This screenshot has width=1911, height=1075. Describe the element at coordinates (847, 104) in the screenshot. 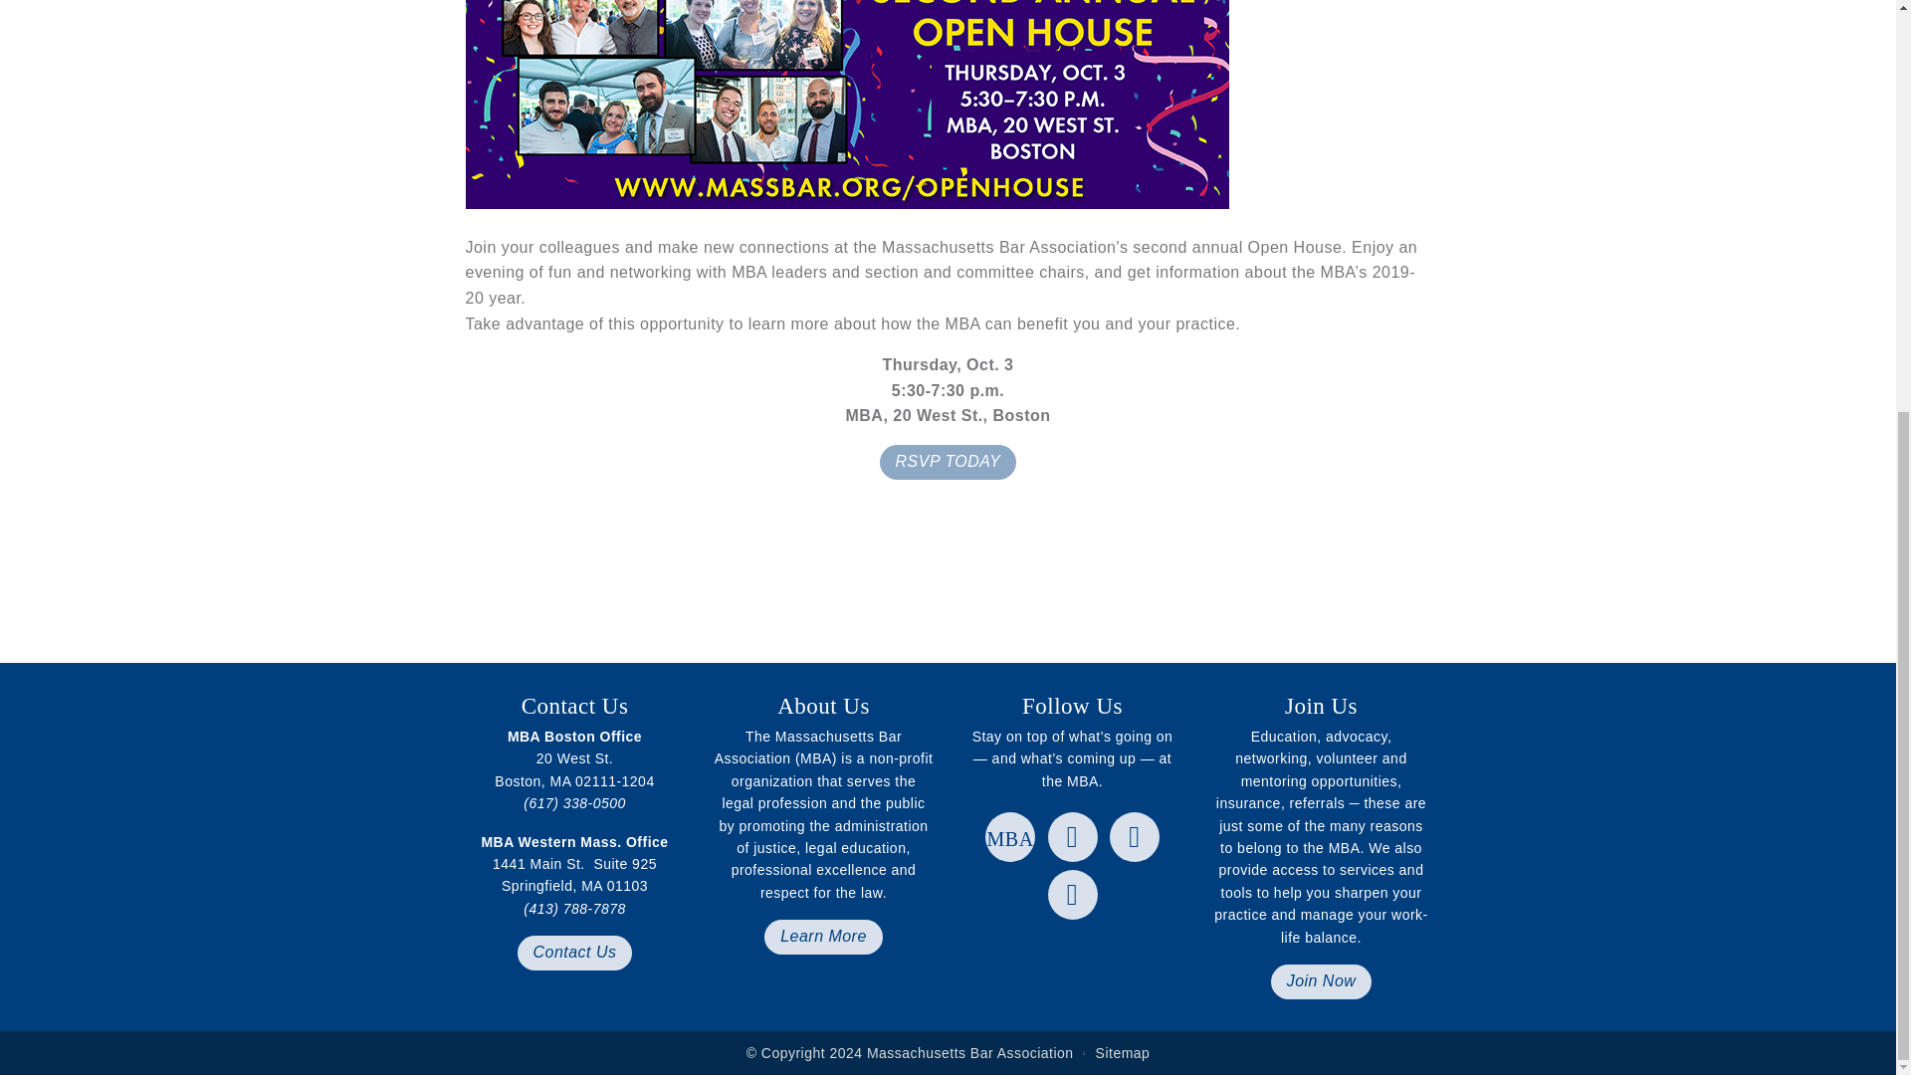

I see `OpenHouse 0819` at that location.